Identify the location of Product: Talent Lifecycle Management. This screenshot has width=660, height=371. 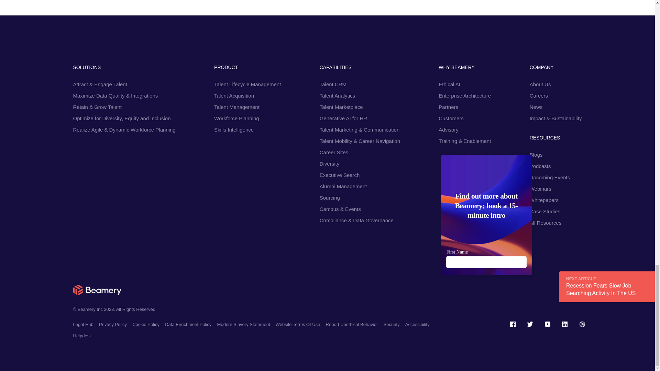
(247, 84).